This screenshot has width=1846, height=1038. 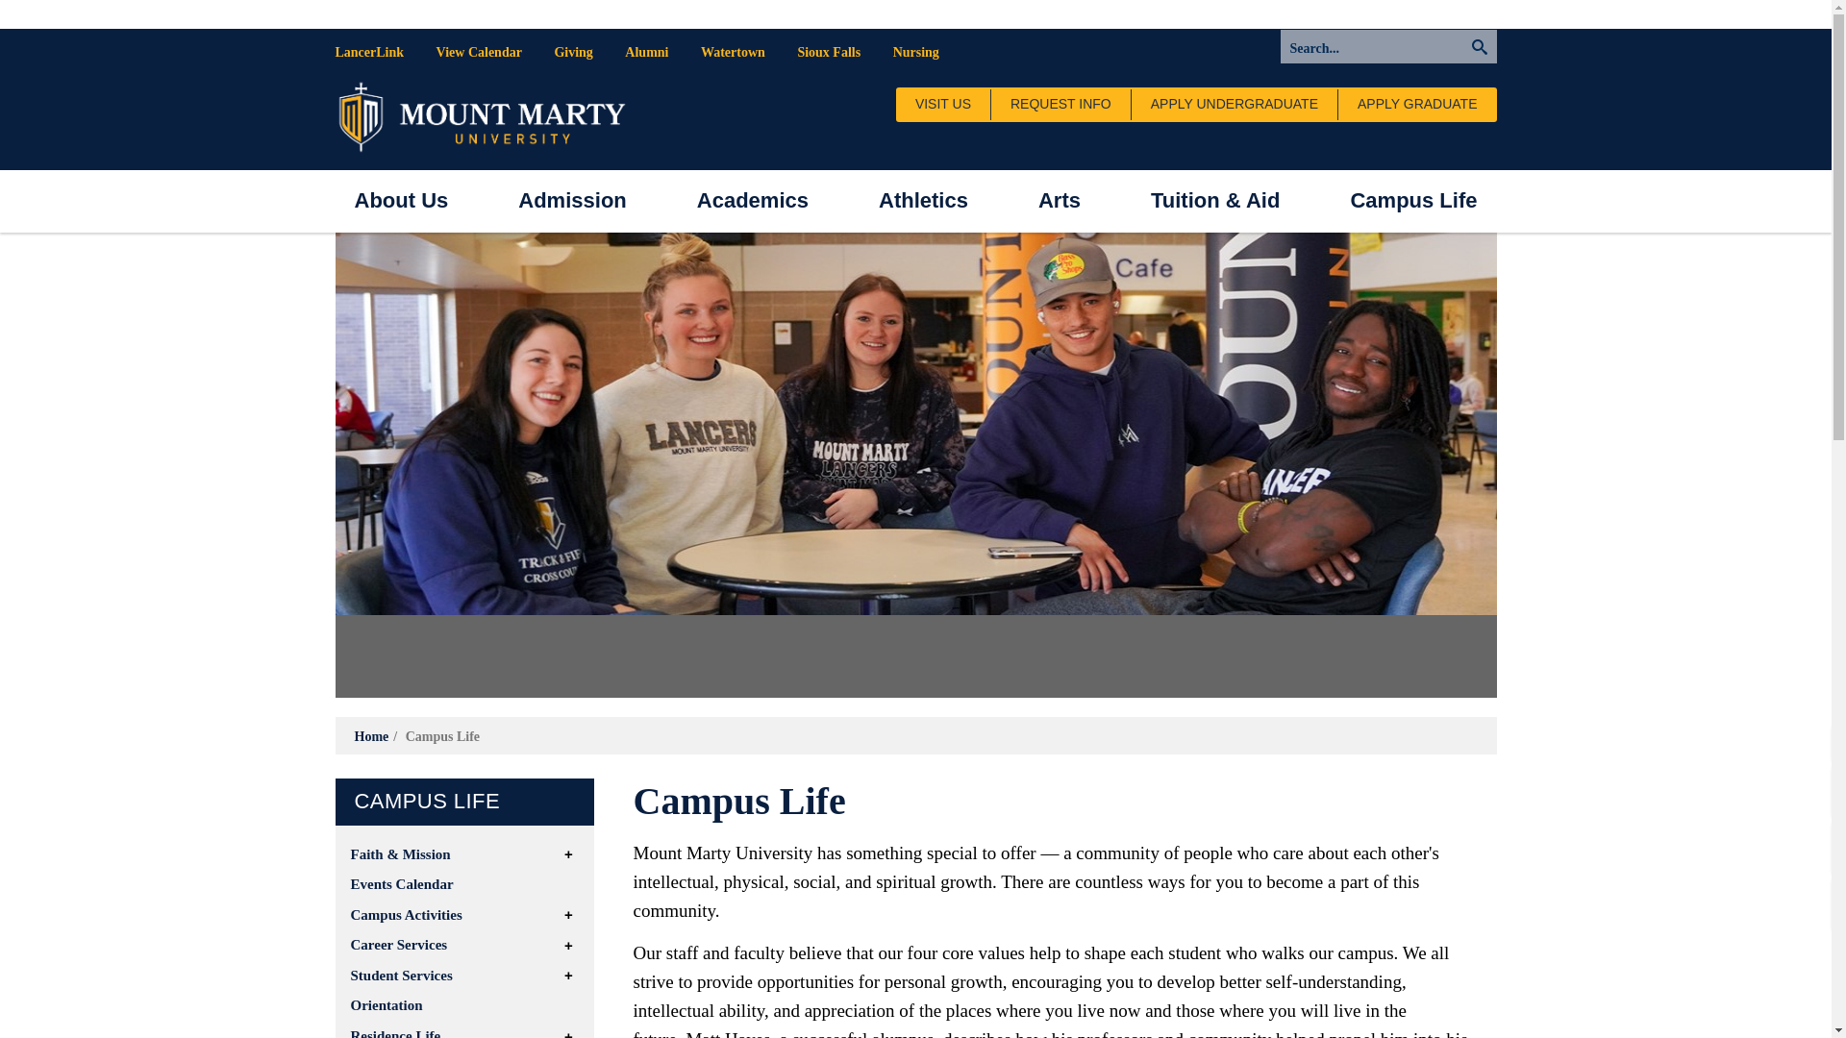 What do you see at coordinates (1417, 104) in the screenshot?
I see `Apply Graduate` at bounding box center [1417, 104].